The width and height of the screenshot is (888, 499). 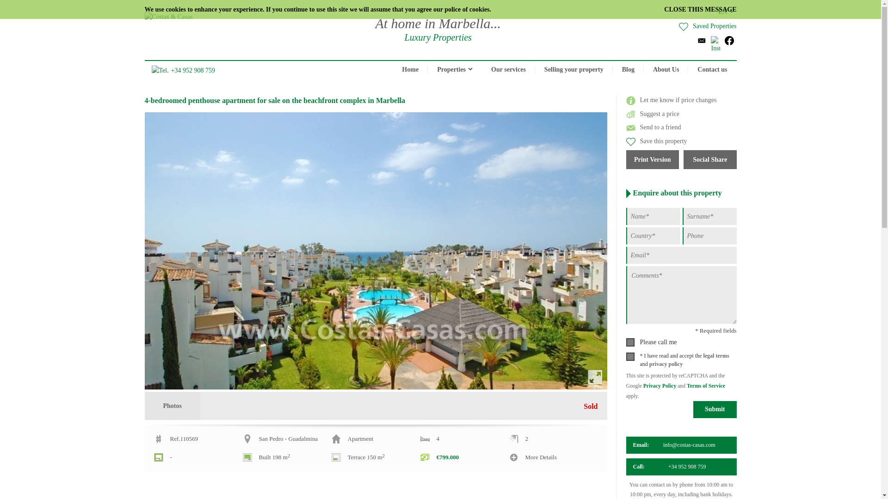 What do you see at coordinates (666, 69) in the screenshot?
I see `About Us` at bounding box center [666, 69].